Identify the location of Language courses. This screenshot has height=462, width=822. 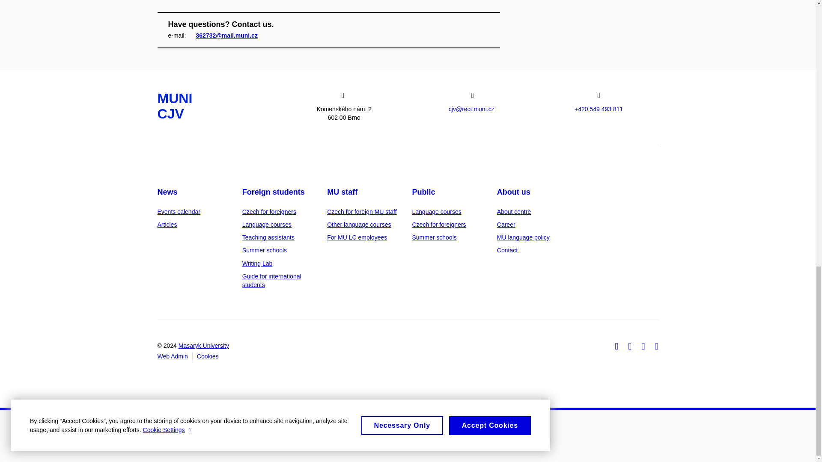
(267, 225).